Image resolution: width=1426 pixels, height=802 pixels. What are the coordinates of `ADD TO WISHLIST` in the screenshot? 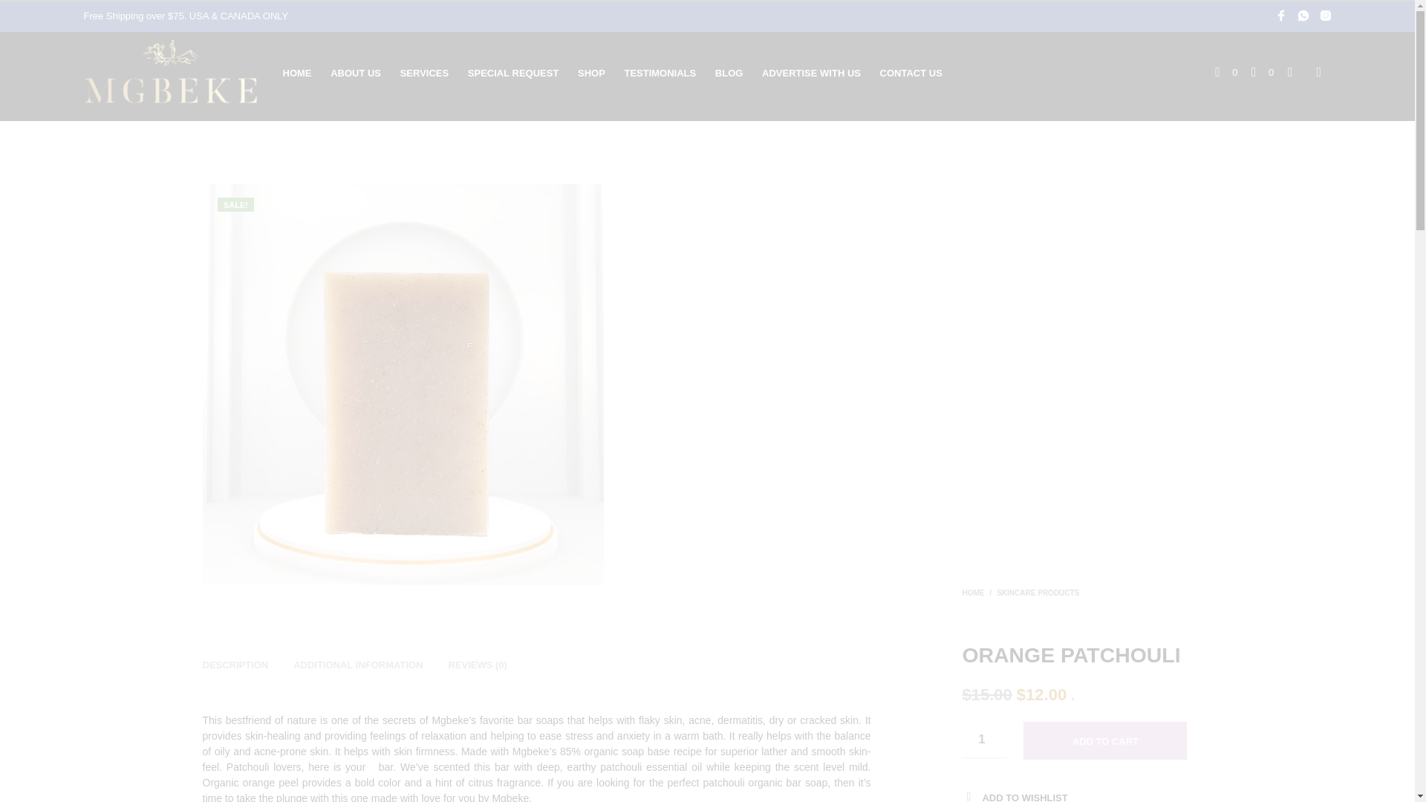 It's located at (1024, 798).